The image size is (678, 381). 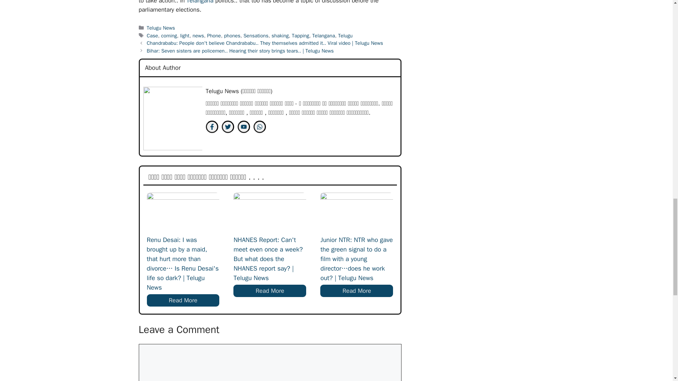 I want to click on Telugu News, so click(x=161, y=28).